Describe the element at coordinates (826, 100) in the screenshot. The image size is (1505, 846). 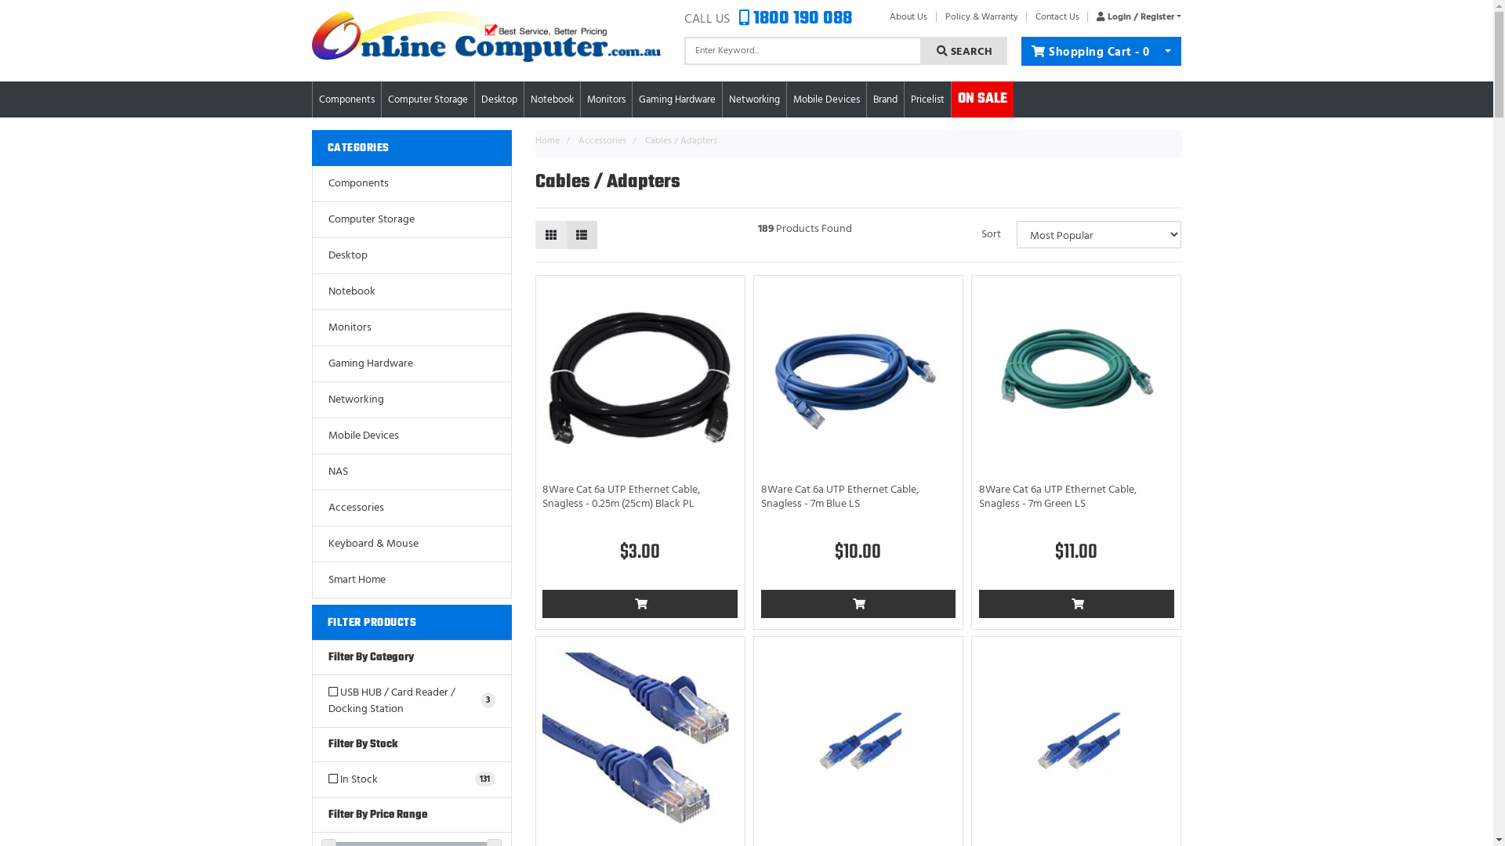
I see `Mobile Devices` at that location.